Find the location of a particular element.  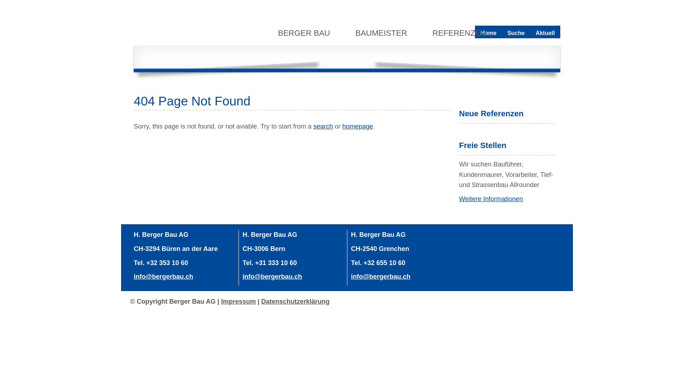

info@bergerbau.ch is located at coordinates (273, 277).